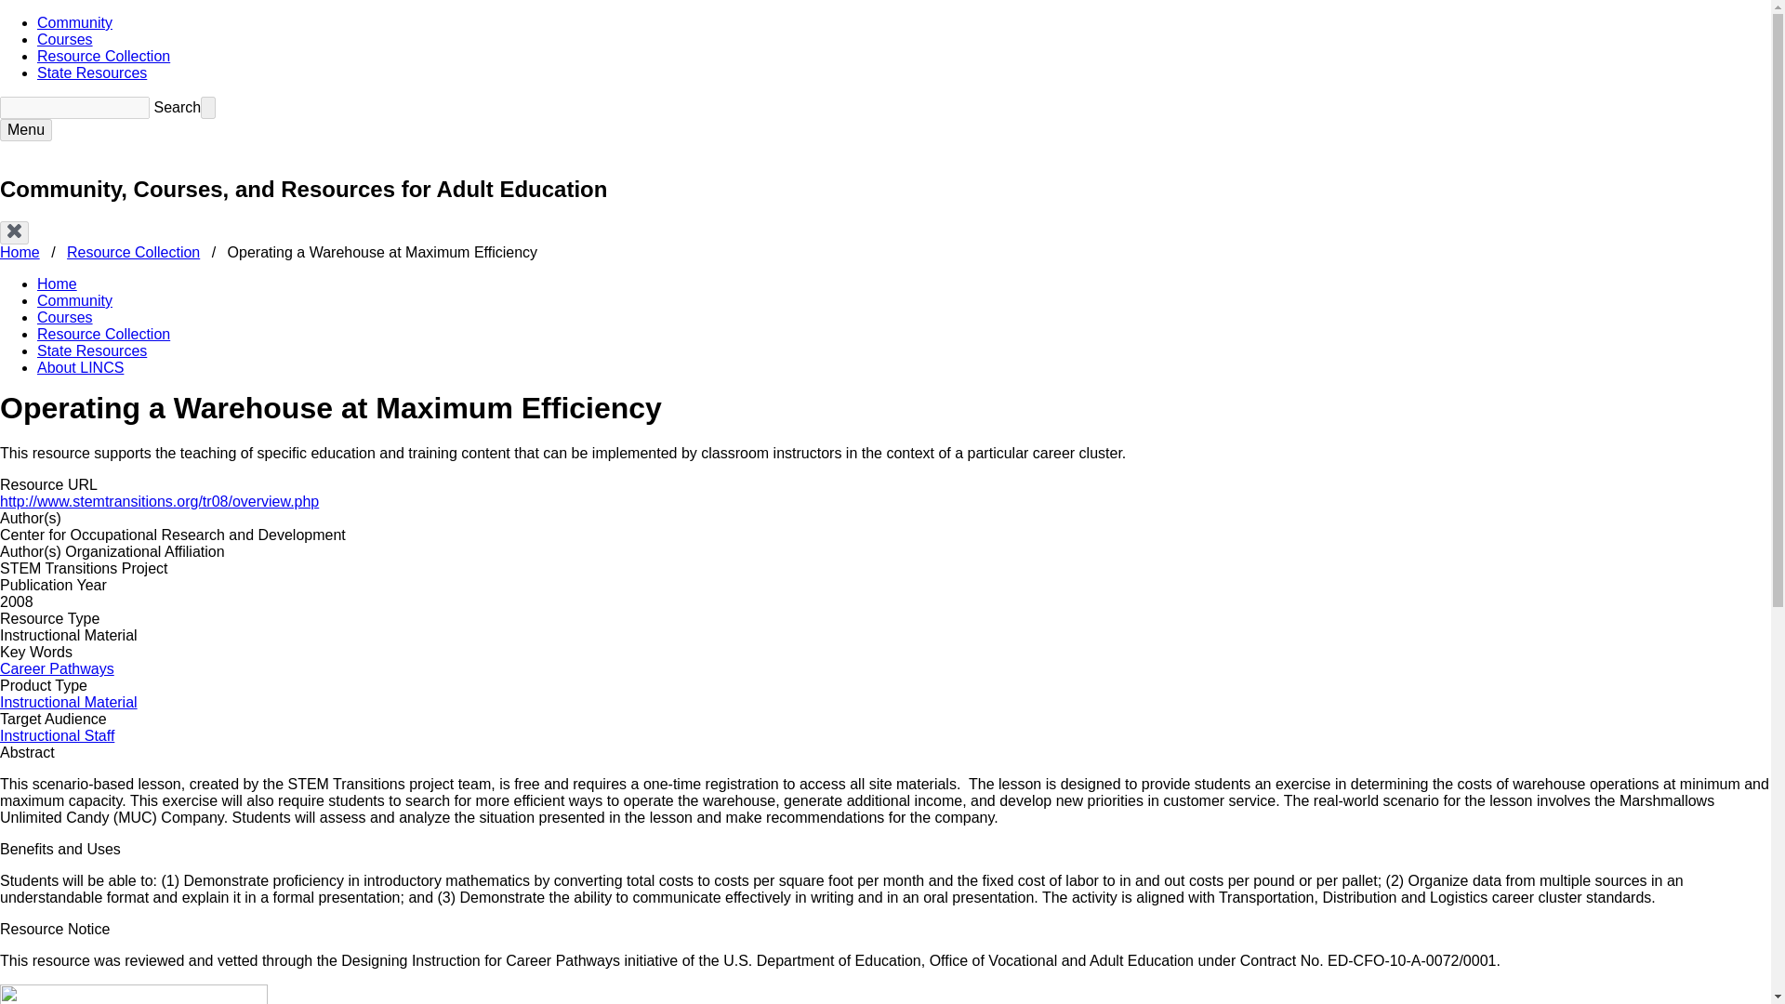 This screenshot has width=1785, height=1004. What do you see at coordinates (103, 56) in the screenshot?
I see `Resource Collection` at bounding box center [103, 56].